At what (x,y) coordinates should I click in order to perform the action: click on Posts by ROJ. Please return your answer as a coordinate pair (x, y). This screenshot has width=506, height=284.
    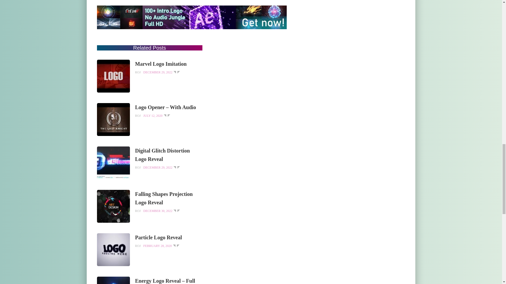
    Looking at the image, I should click on (138, 115).